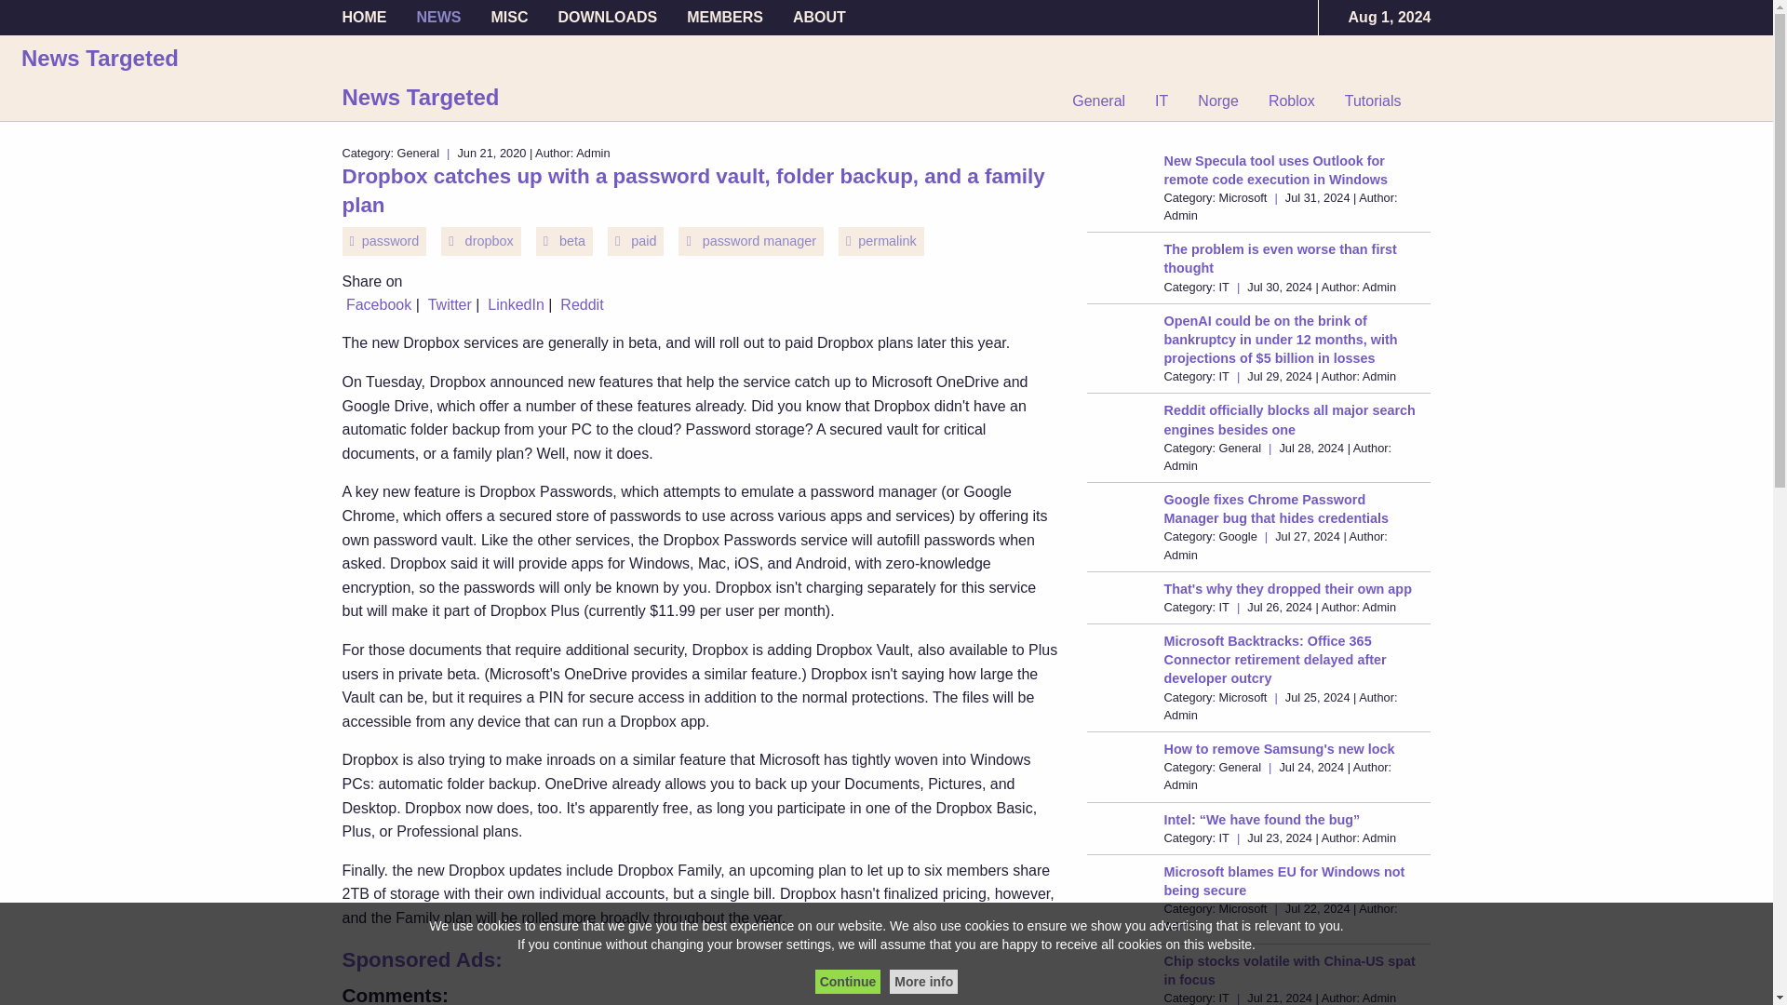 The height and width of the screenshot is (1005, 1787). Describe the element at coordinates (1292, 100) in the screenshot. I see `1 articles` at that location.